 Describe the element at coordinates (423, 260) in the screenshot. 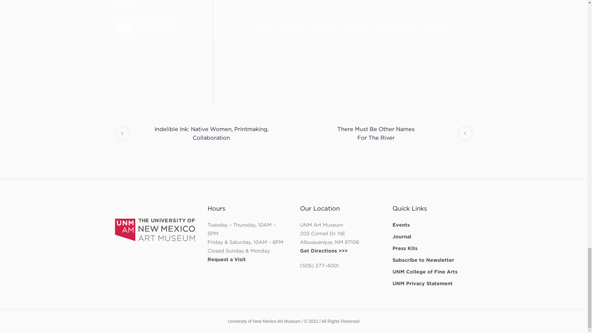

I see `UNM College of Fine Arts` at that location.